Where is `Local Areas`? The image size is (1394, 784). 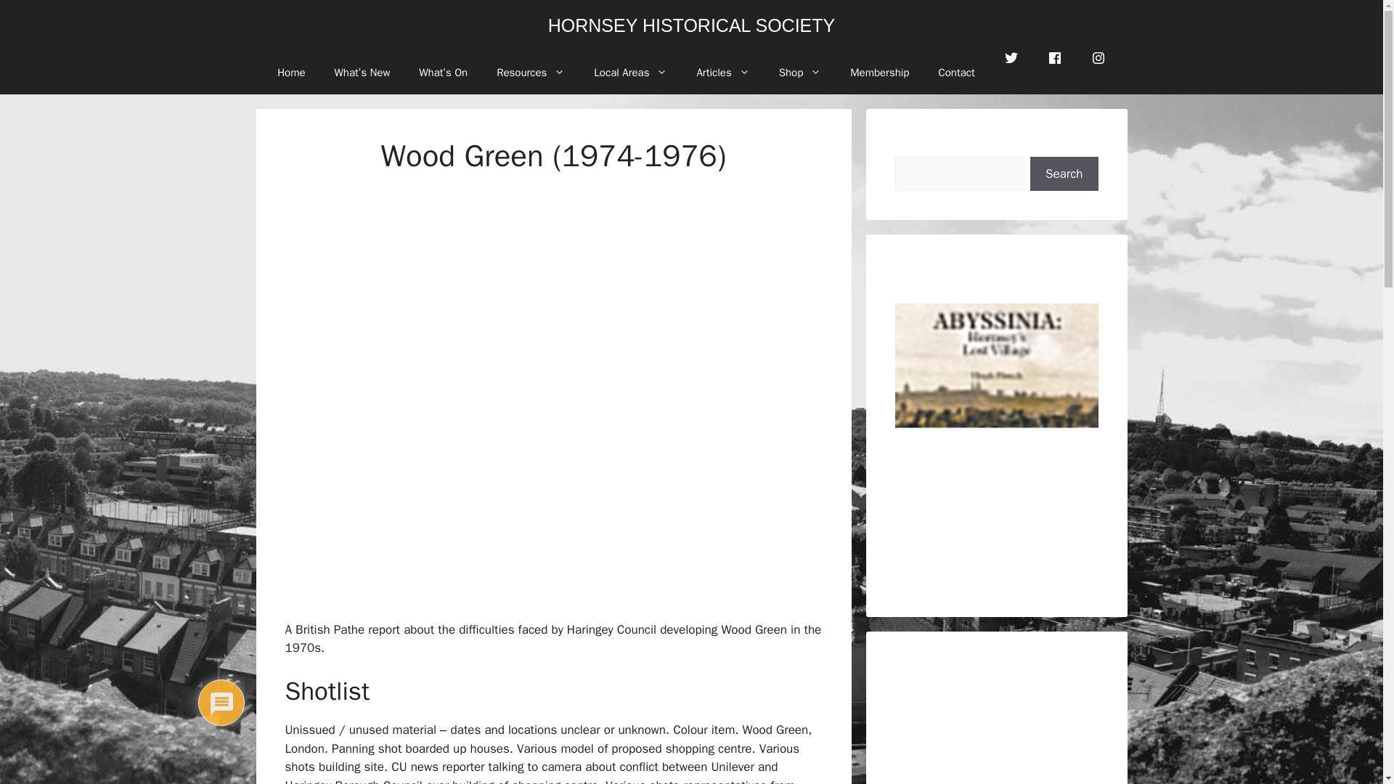
Local Areas is located at coordinates (630, 73).